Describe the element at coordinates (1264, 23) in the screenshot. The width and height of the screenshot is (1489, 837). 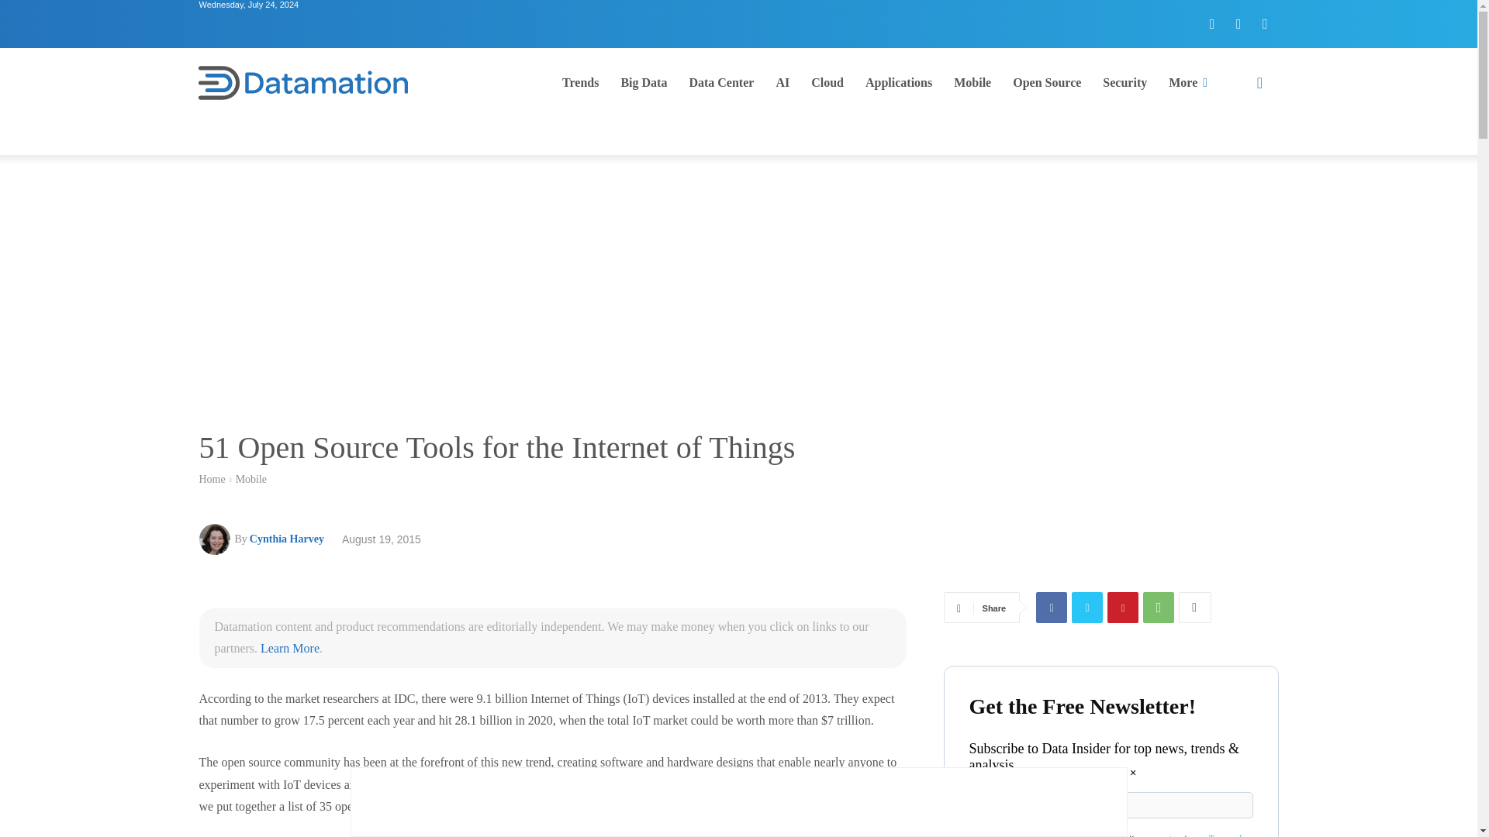
I see `Youtube` at that location.